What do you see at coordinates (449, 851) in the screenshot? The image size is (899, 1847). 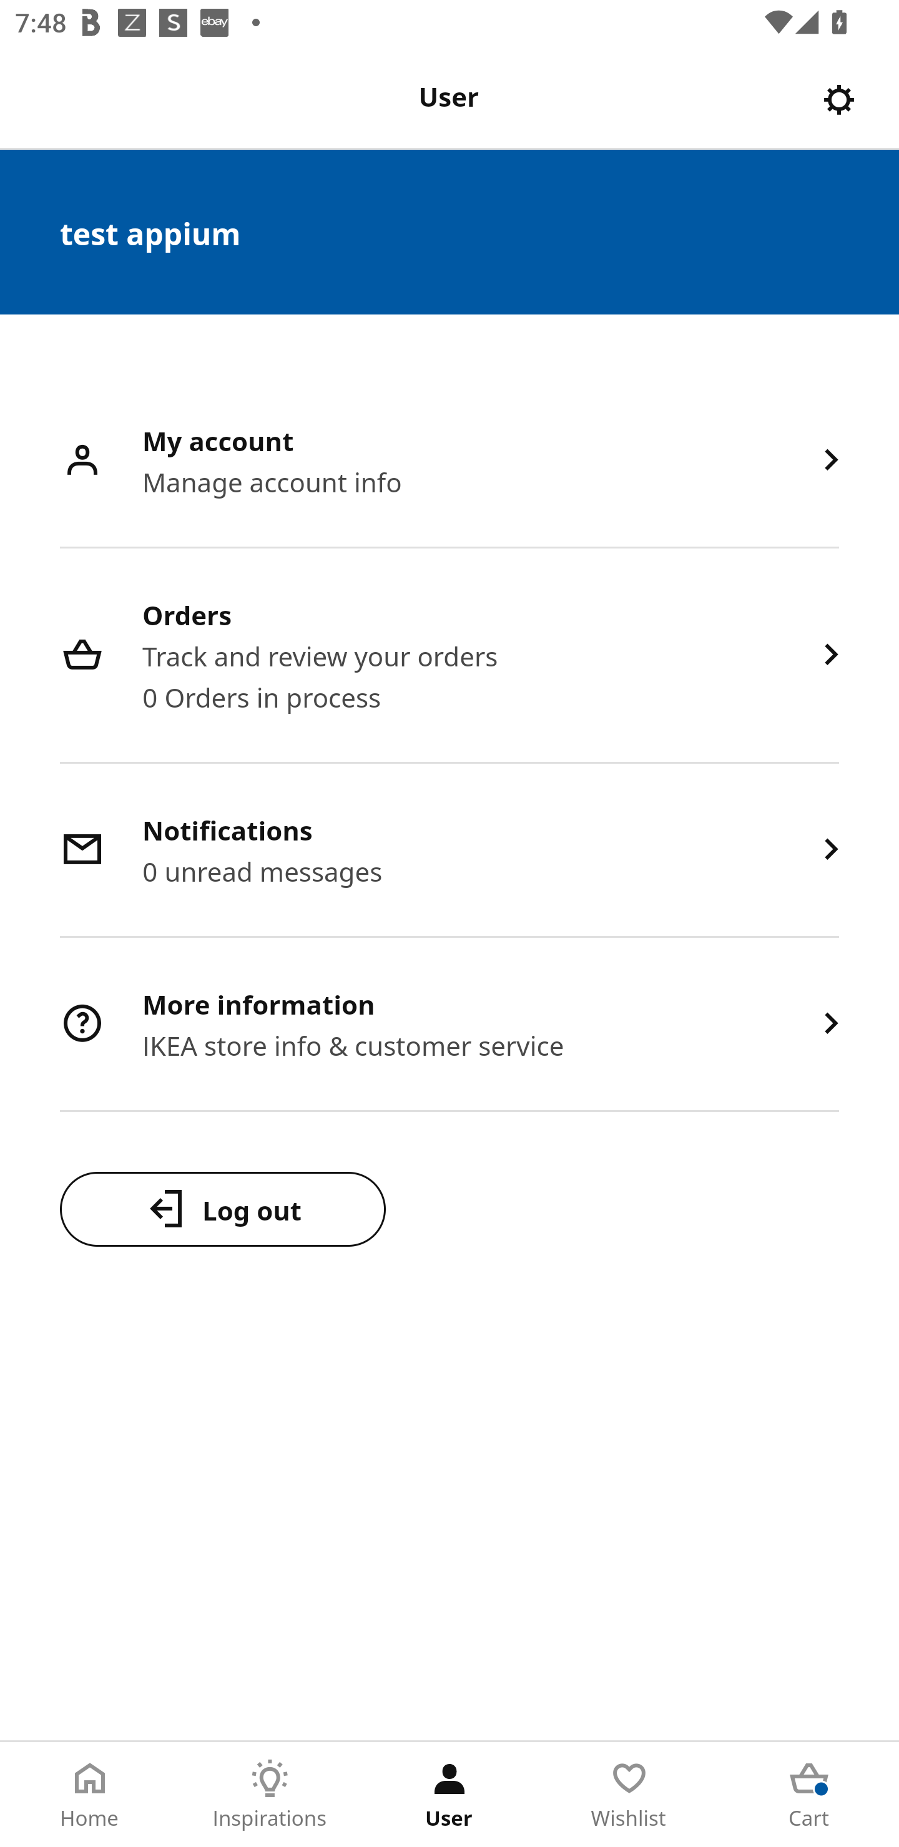 I see `Notifications
0 unread messages` at bounding box center [449, 851].